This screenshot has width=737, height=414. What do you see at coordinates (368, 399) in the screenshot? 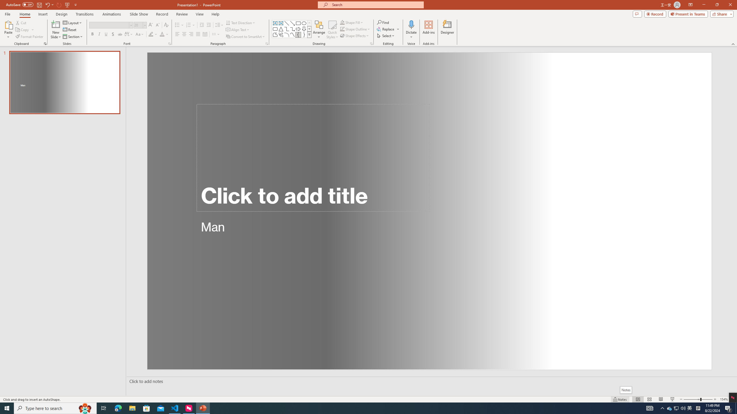
I see `Class: MsoCommandBar` at bounding box center [368, 399].